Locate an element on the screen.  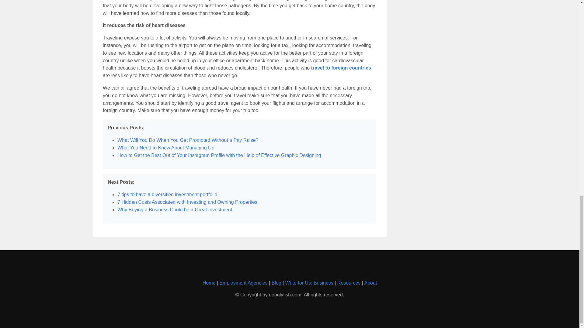
7 tips to have a diversified investment portfolio is located at coordinates (167, 194).